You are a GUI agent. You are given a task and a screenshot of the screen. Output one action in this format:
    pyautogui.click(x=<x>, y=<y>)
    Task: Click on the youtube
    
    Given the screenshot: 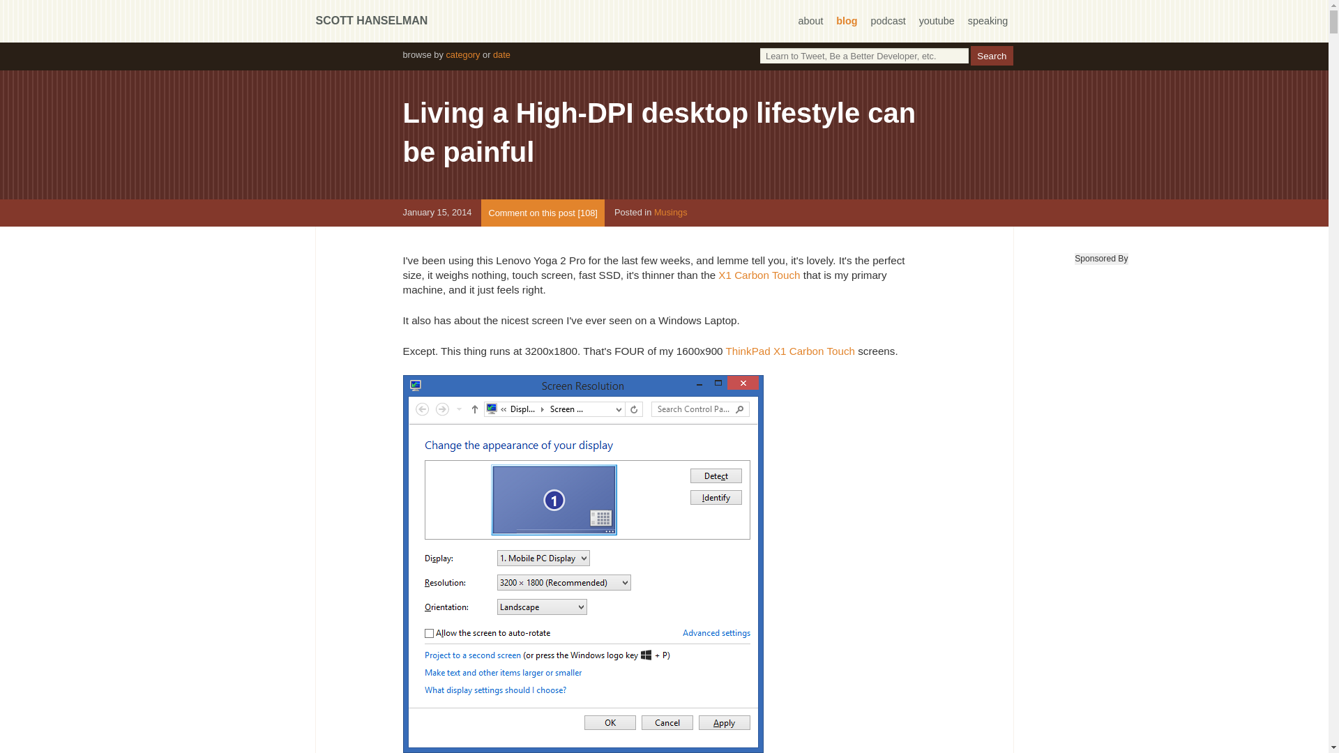 What is the action you would take?
    pyautogui.click(x=936, y=20)
    